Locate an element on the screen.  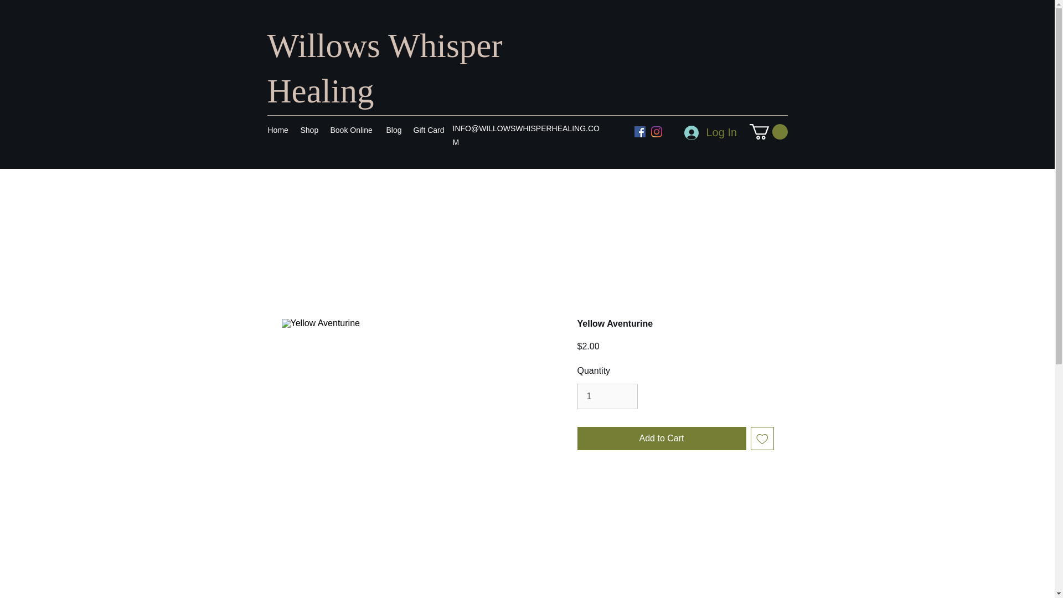
Home is located at coordinates (279, 130).